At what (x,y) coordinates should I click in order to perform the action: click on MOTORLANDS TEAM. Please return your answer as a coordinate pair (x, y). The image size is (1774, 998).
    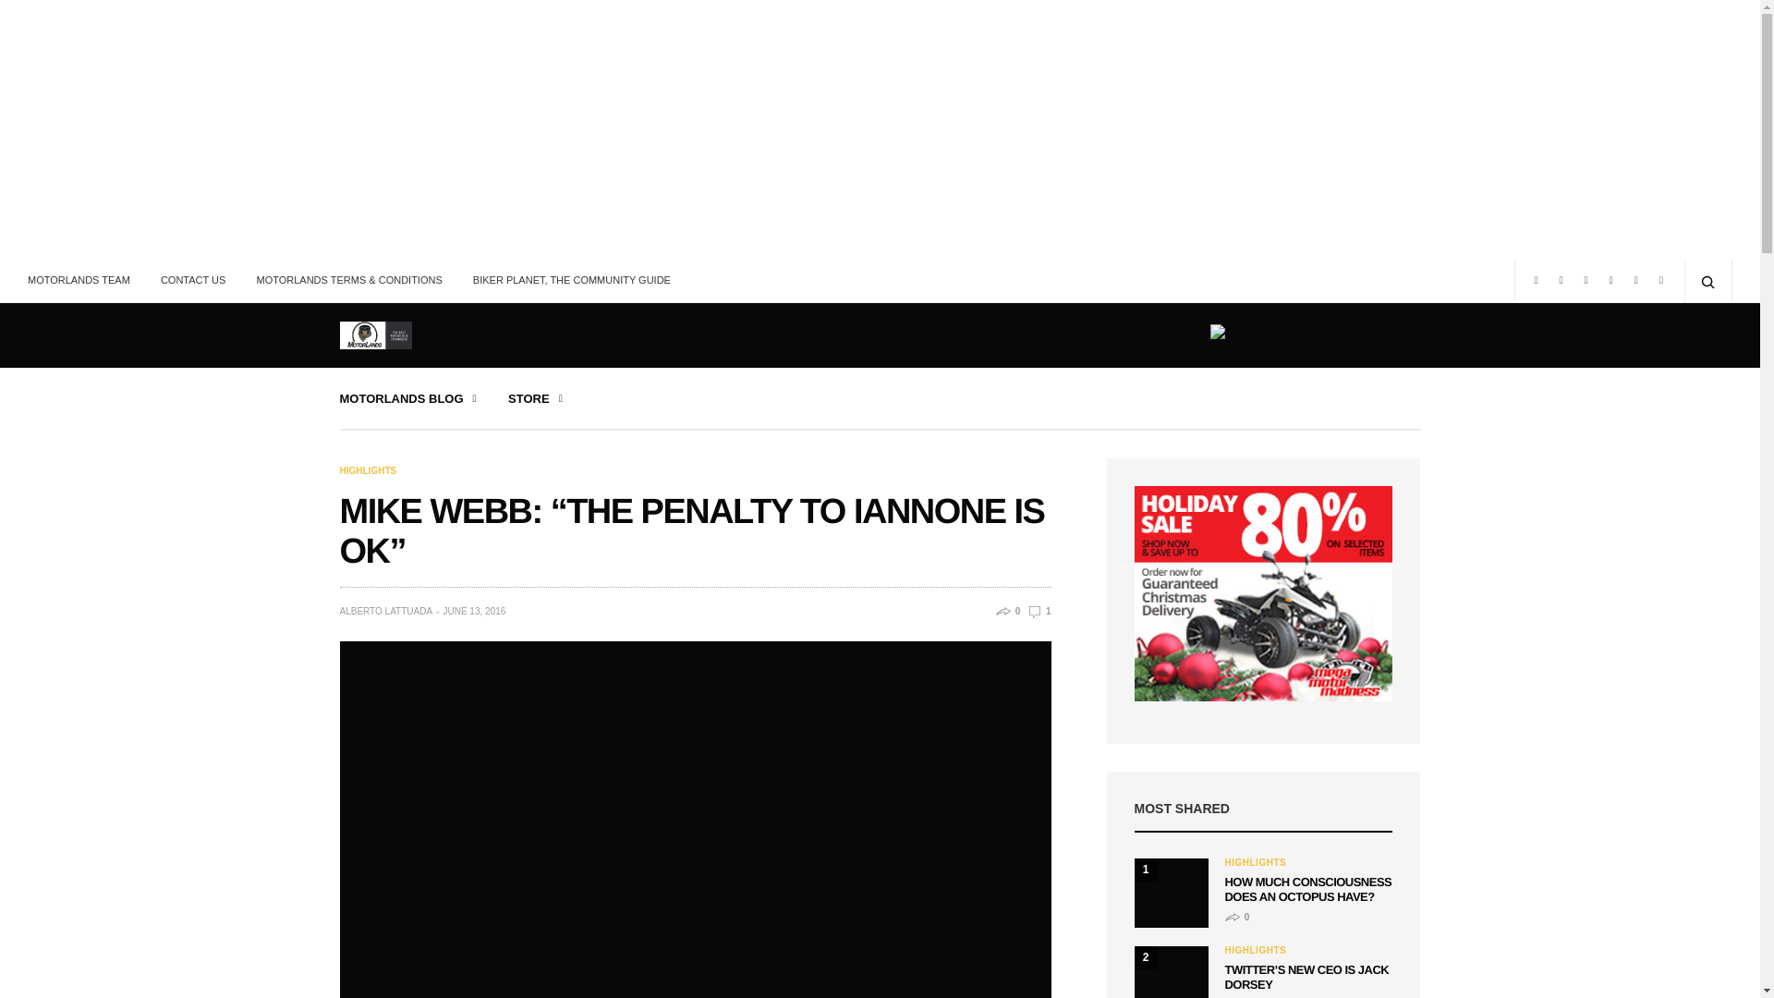
    Looking at the image, I should click on (85, 279).